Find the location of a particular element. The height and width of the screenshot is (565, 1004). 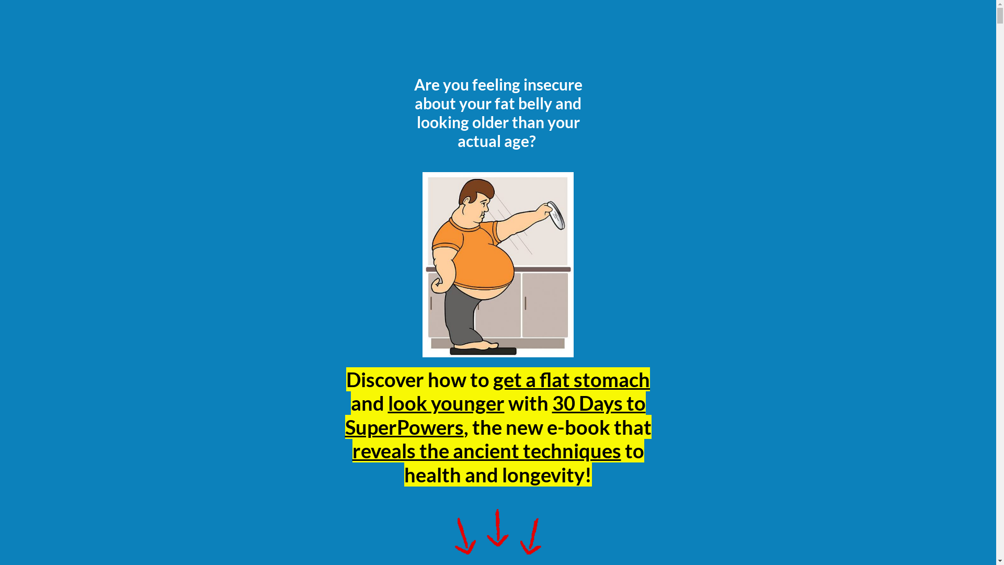

cartoon-potbelly-man-on-scales-476x582 is located at coordinates (498, 265).